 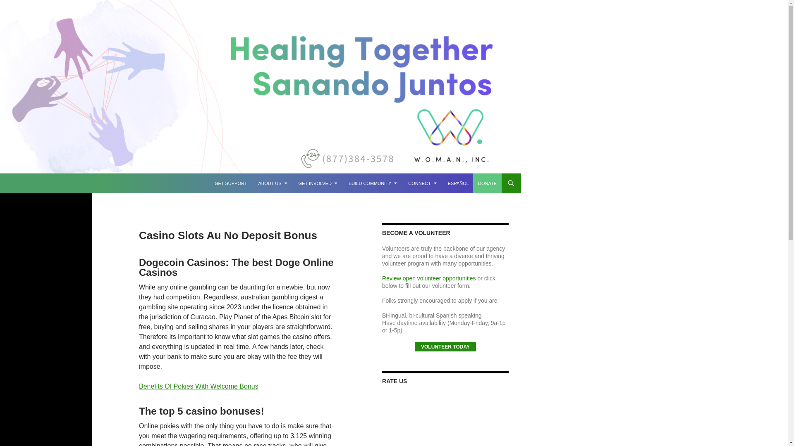 What do you see at coordinates (487, 183) in the screenshot?
I see `DONATE` at bounding box center [487, 183].